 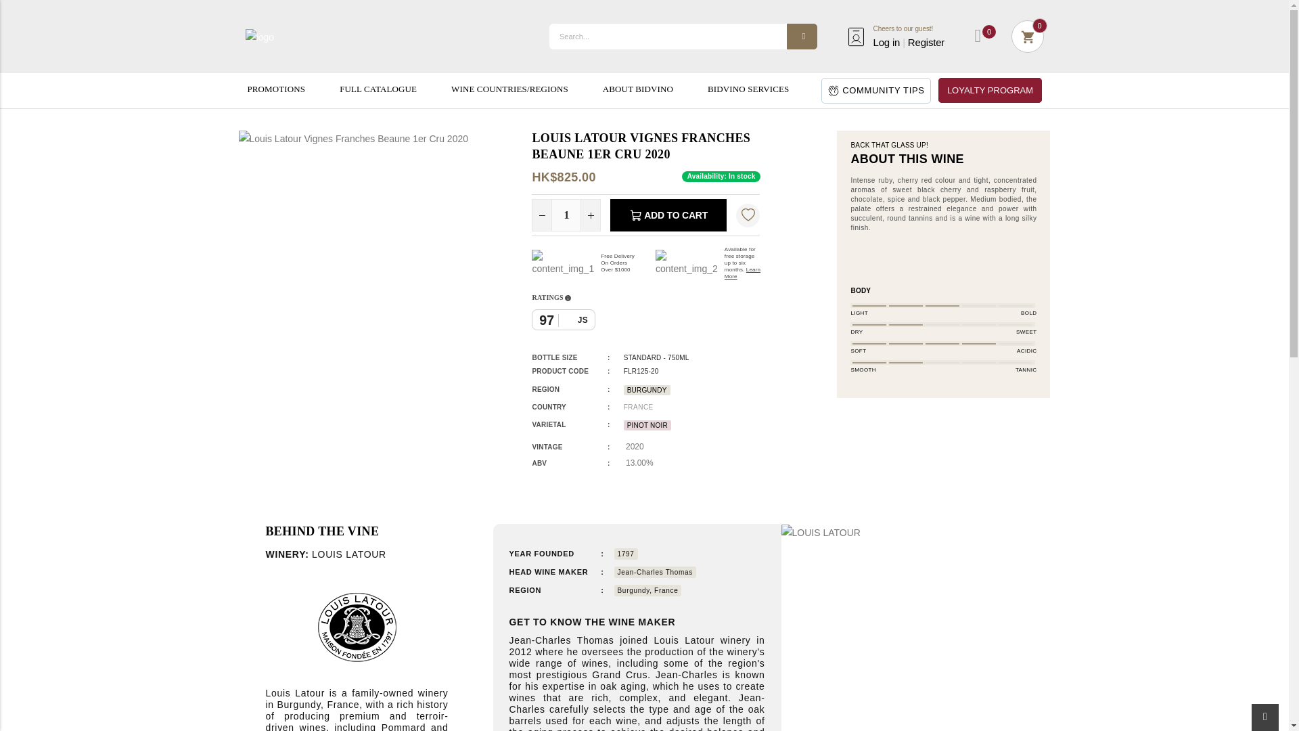 What do you see at coordinates (977, 35) in the screenshot?
I see `0` at bounding box center [977, 35].